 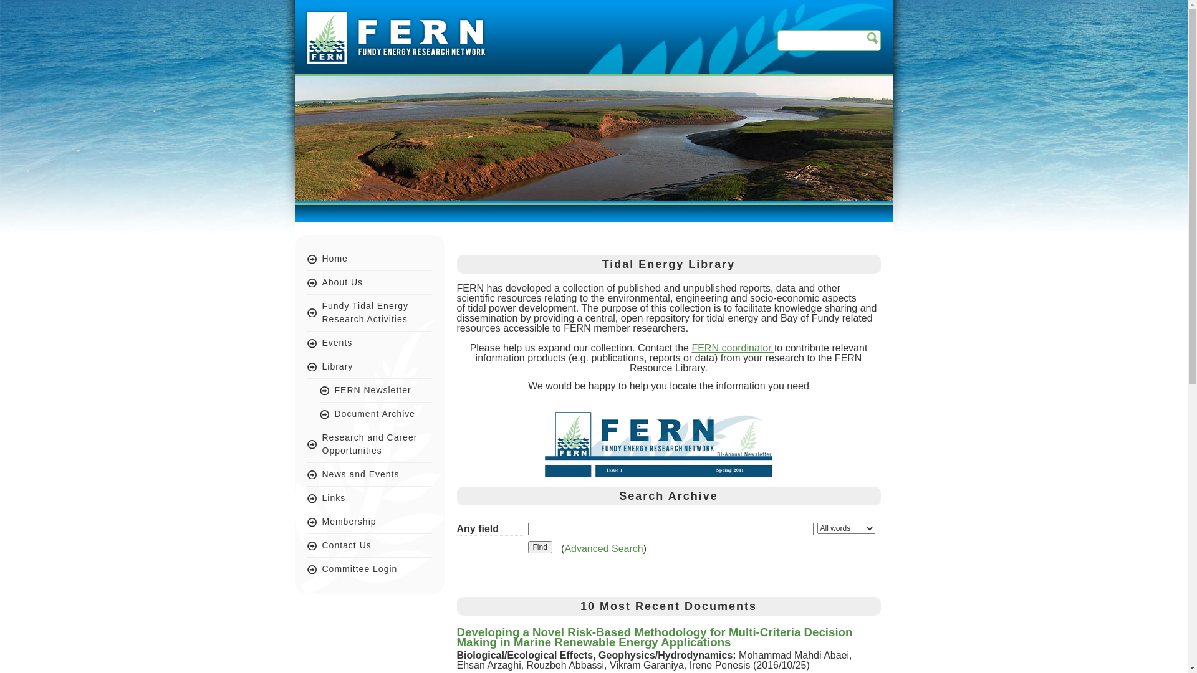 What do you see at coordinates (369, 313) in the screenshot?
I see `Fundy Tidal Energy Research Activities` at bounding box center [369, 313].